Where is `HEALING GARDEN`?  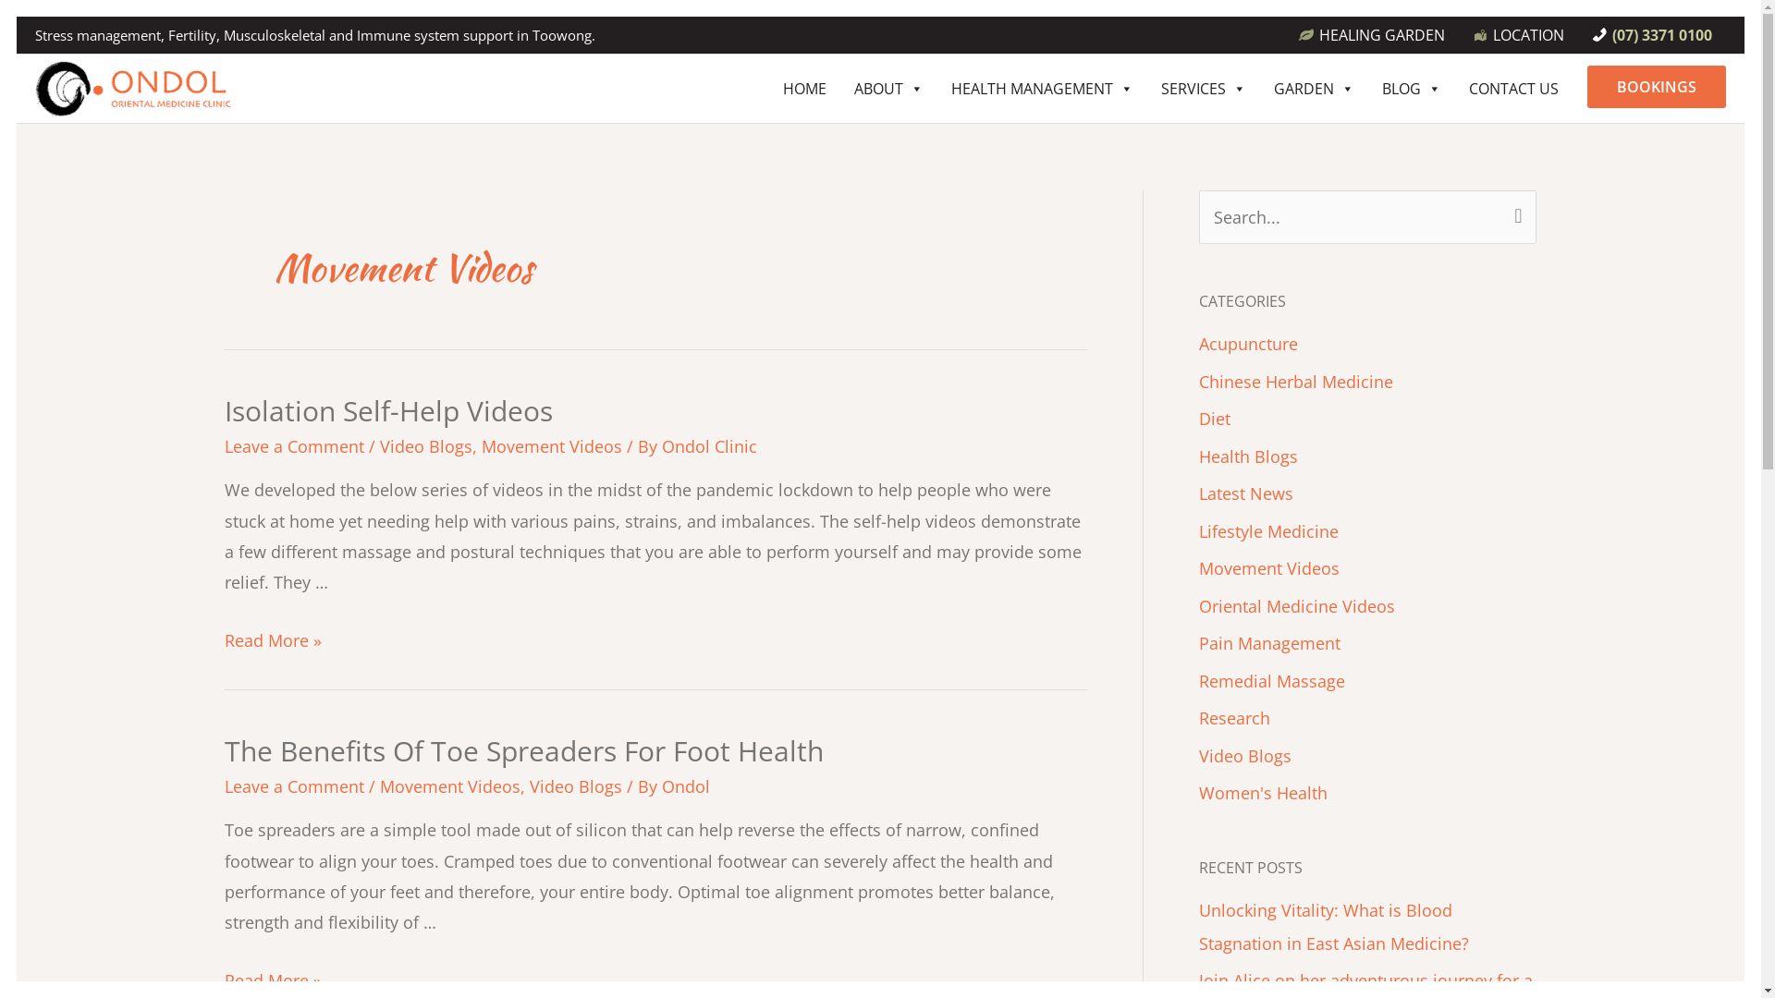
HEALING GARDEN is located at coordinates (1372, 35).